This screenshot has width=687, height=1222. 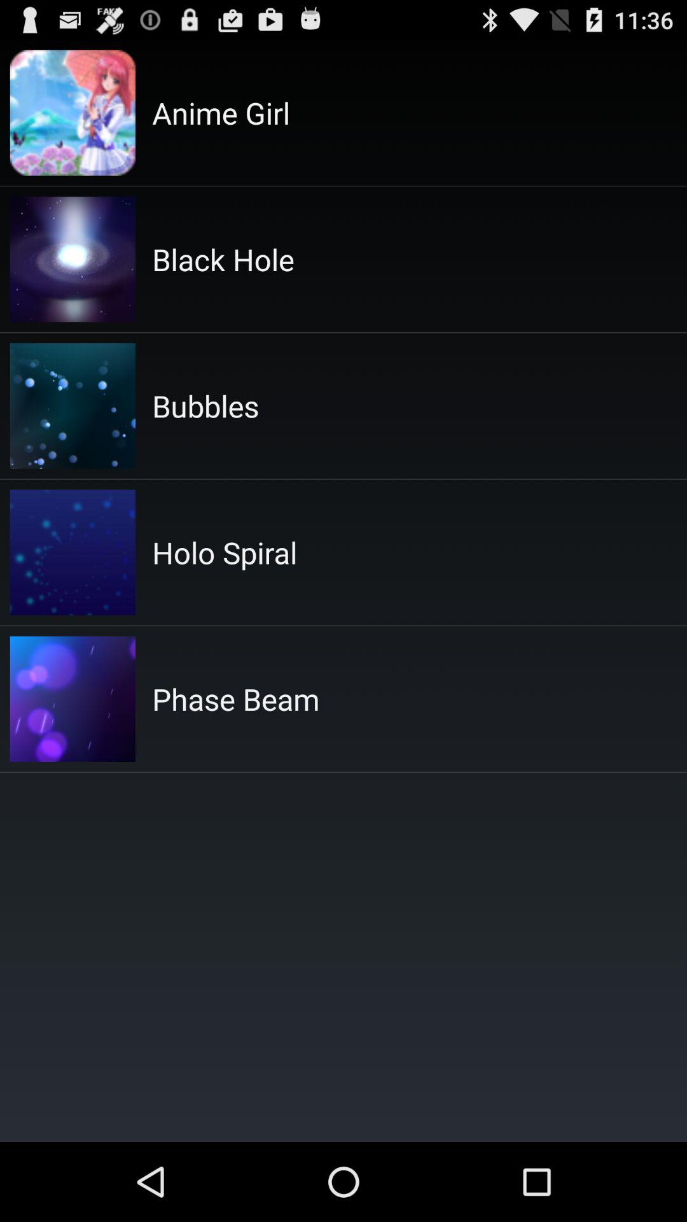 What do you see at coordinates (225, 552) in the screenshot?
I see `press the holo spiral app` at bounding box center [225, 552].